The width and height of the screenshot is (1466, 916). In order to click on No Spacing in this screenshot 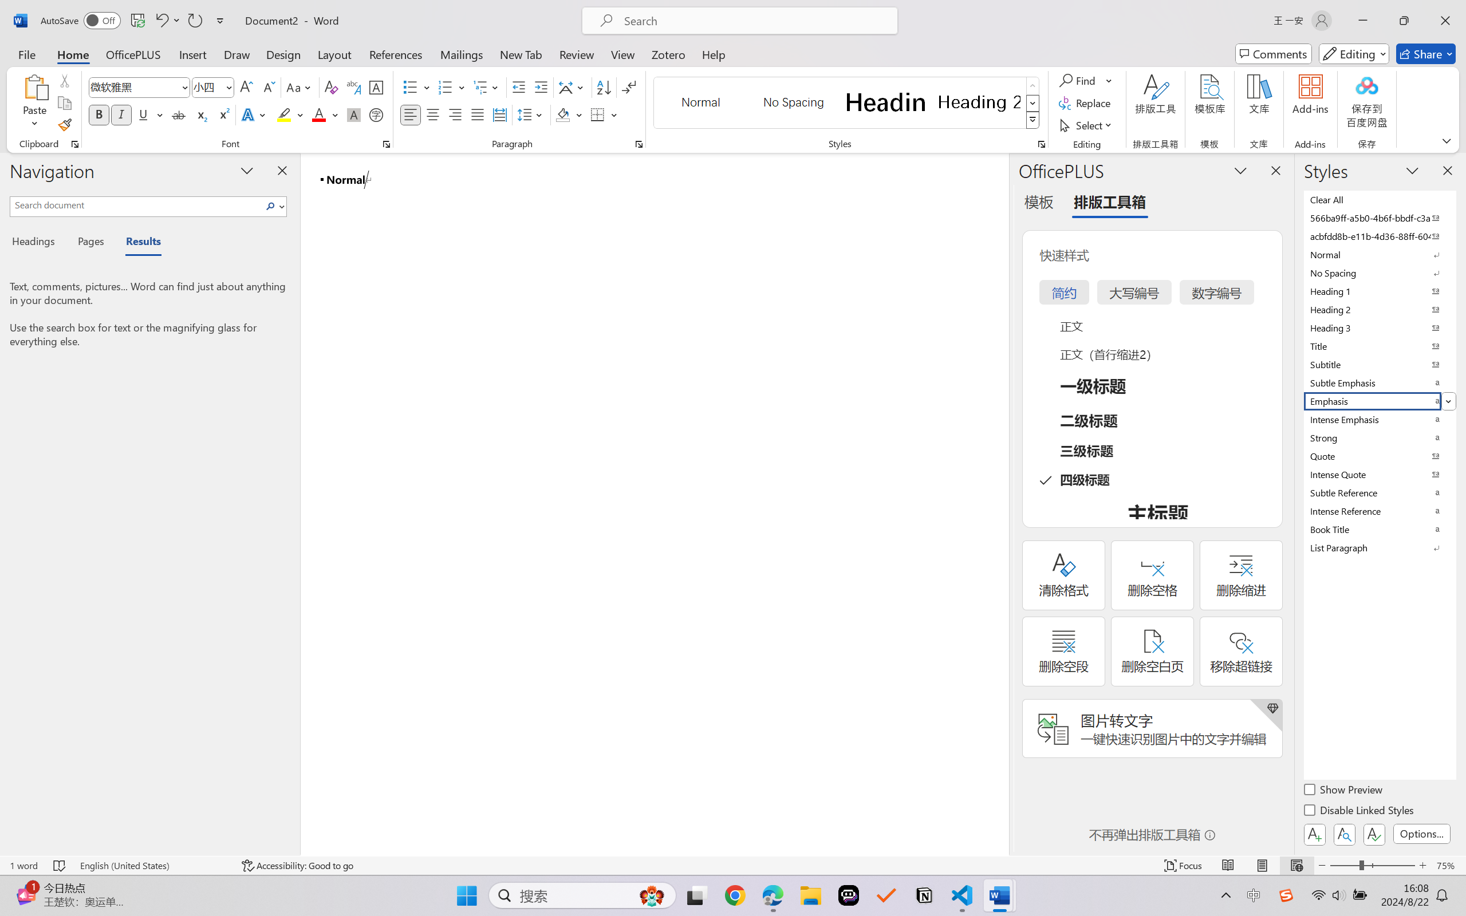, I will do `click(1379, 273)`.